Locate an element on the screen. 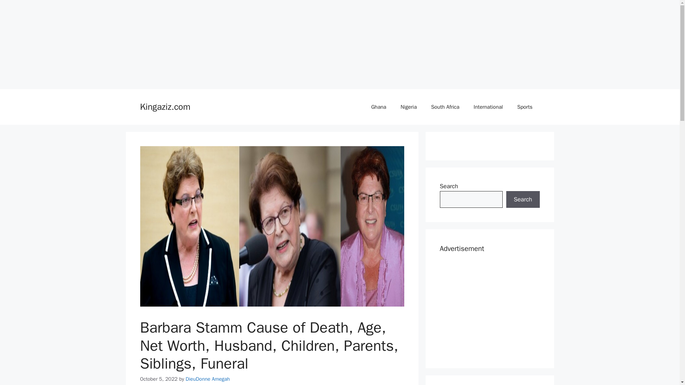 The width and height of the screenshot is (685, 385). Nigeria is located at coordinates (409, 107).